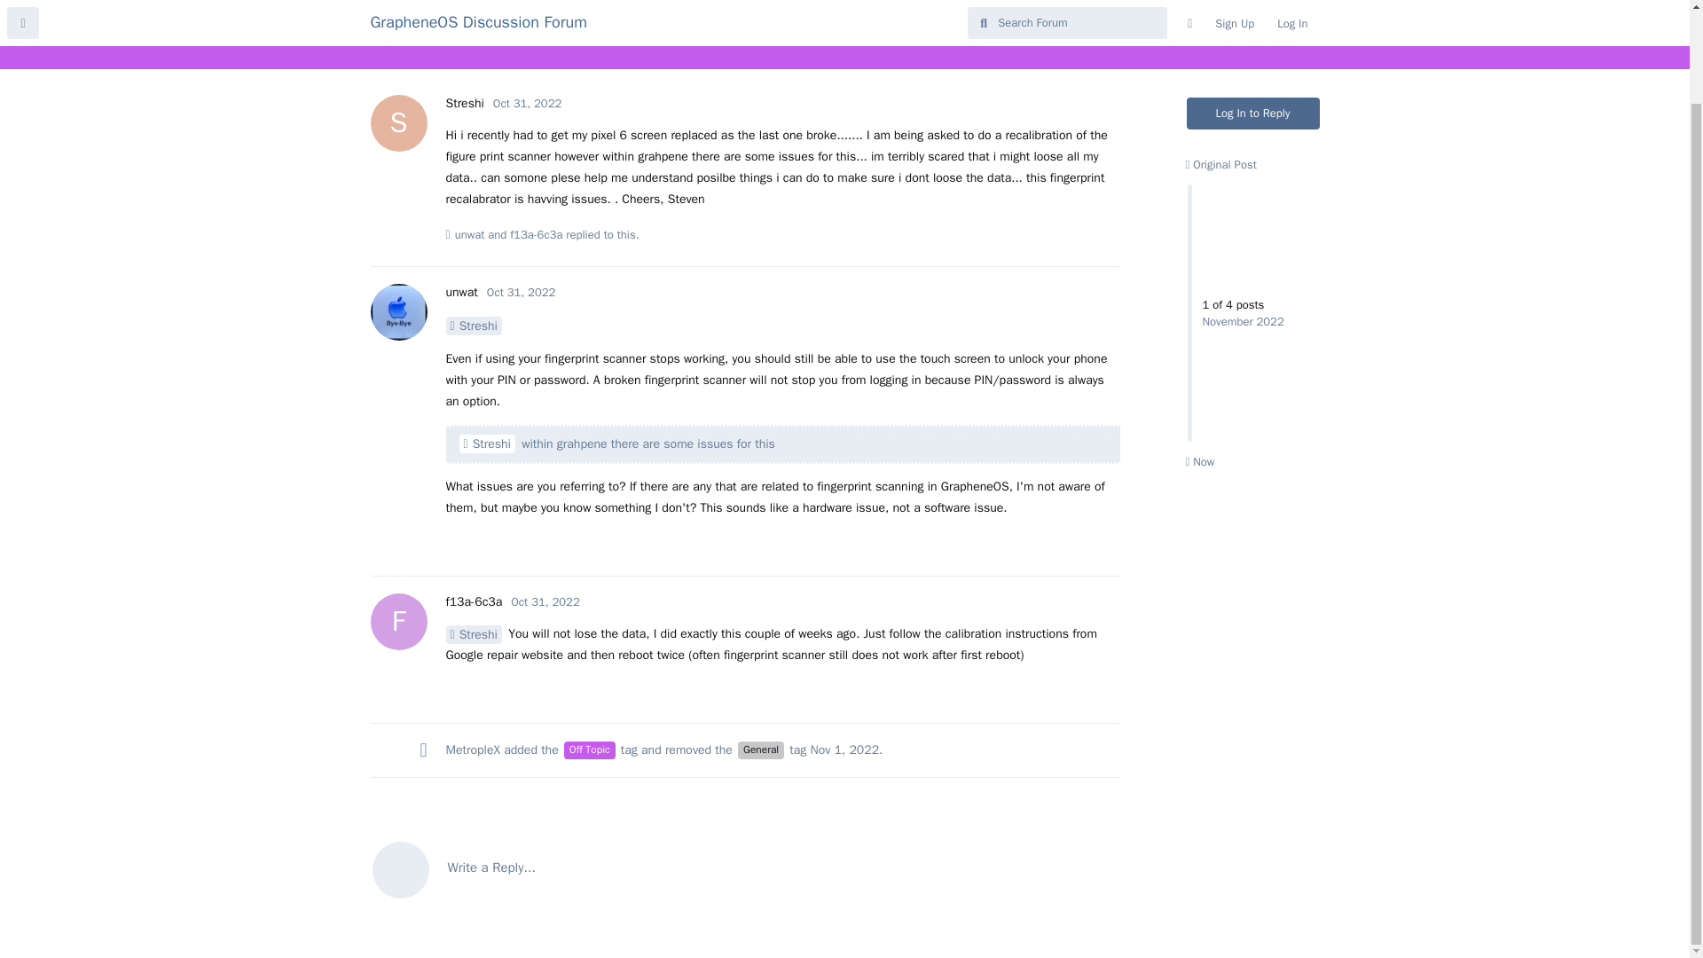  I want to click on Monday, October 31, 2022 10:39 PM, so click(545, 601).